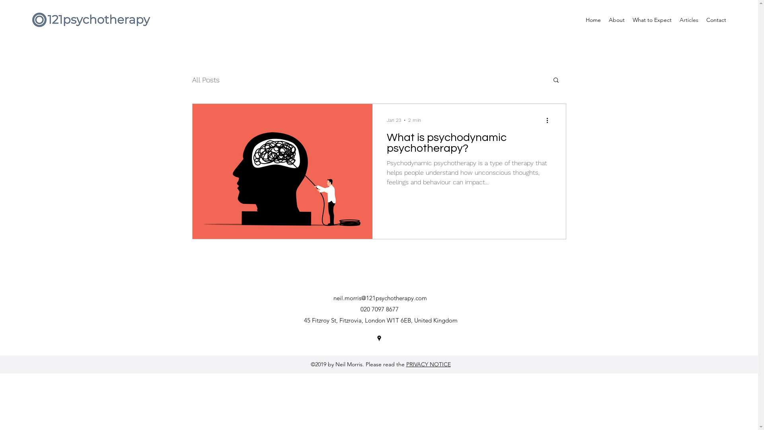 The image size is (764, 430). I want to click on neil.morris@121psychotherapy.com, so click(380, 298).